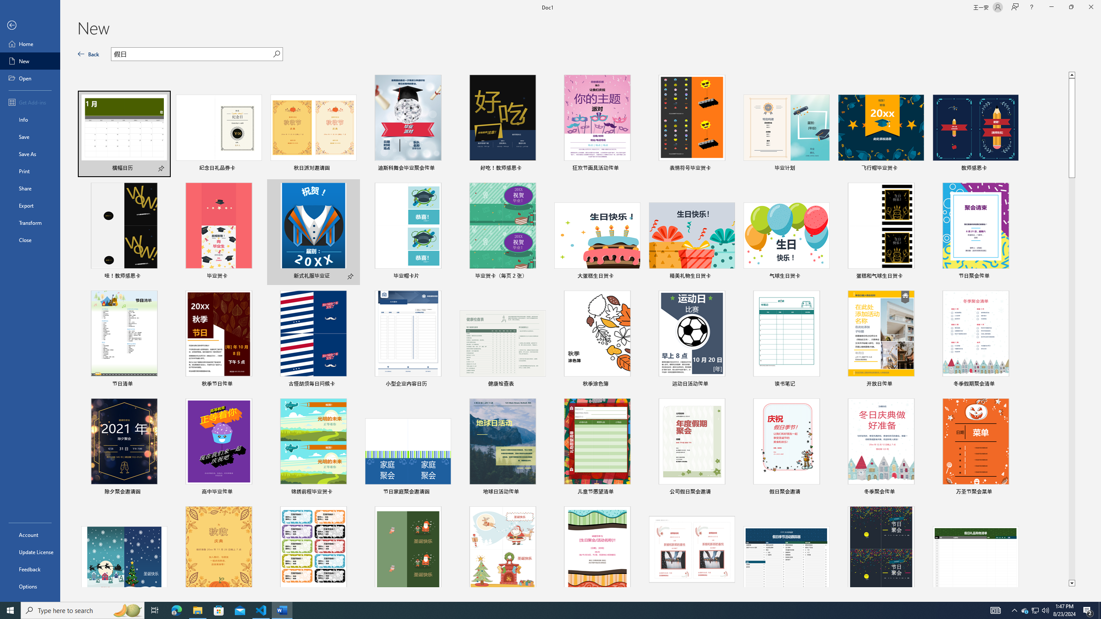  What do you see at coordinates (277, 54) in the screenshot?
I see `Start searching` at bounding box center [277, 54].